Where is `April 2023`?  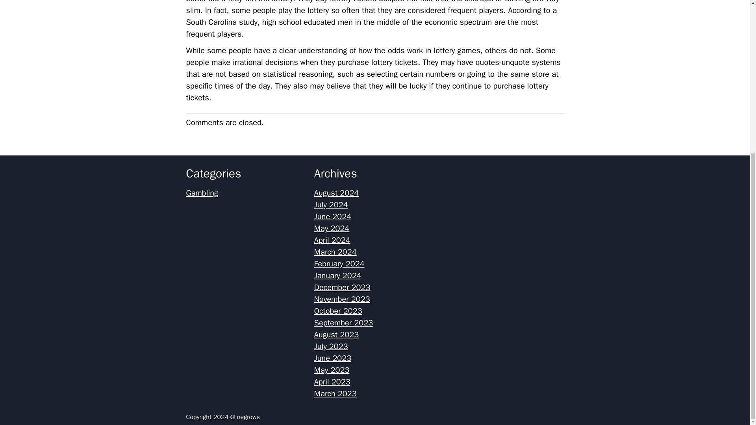 April 2023 is located at coordinates (332, 382).